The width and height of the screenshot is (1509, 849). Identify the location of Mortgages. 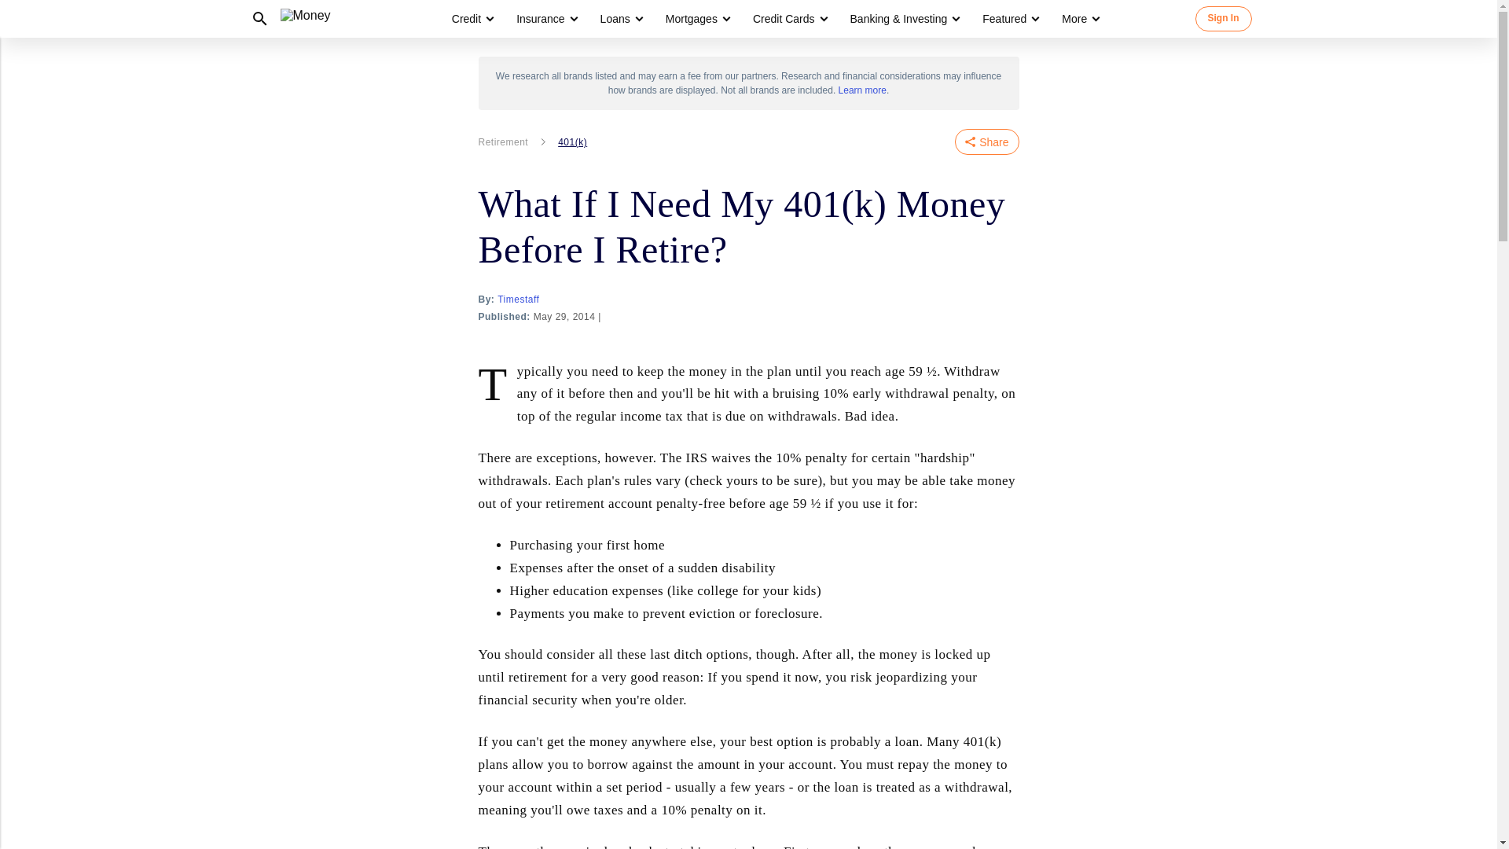
(696, 19).